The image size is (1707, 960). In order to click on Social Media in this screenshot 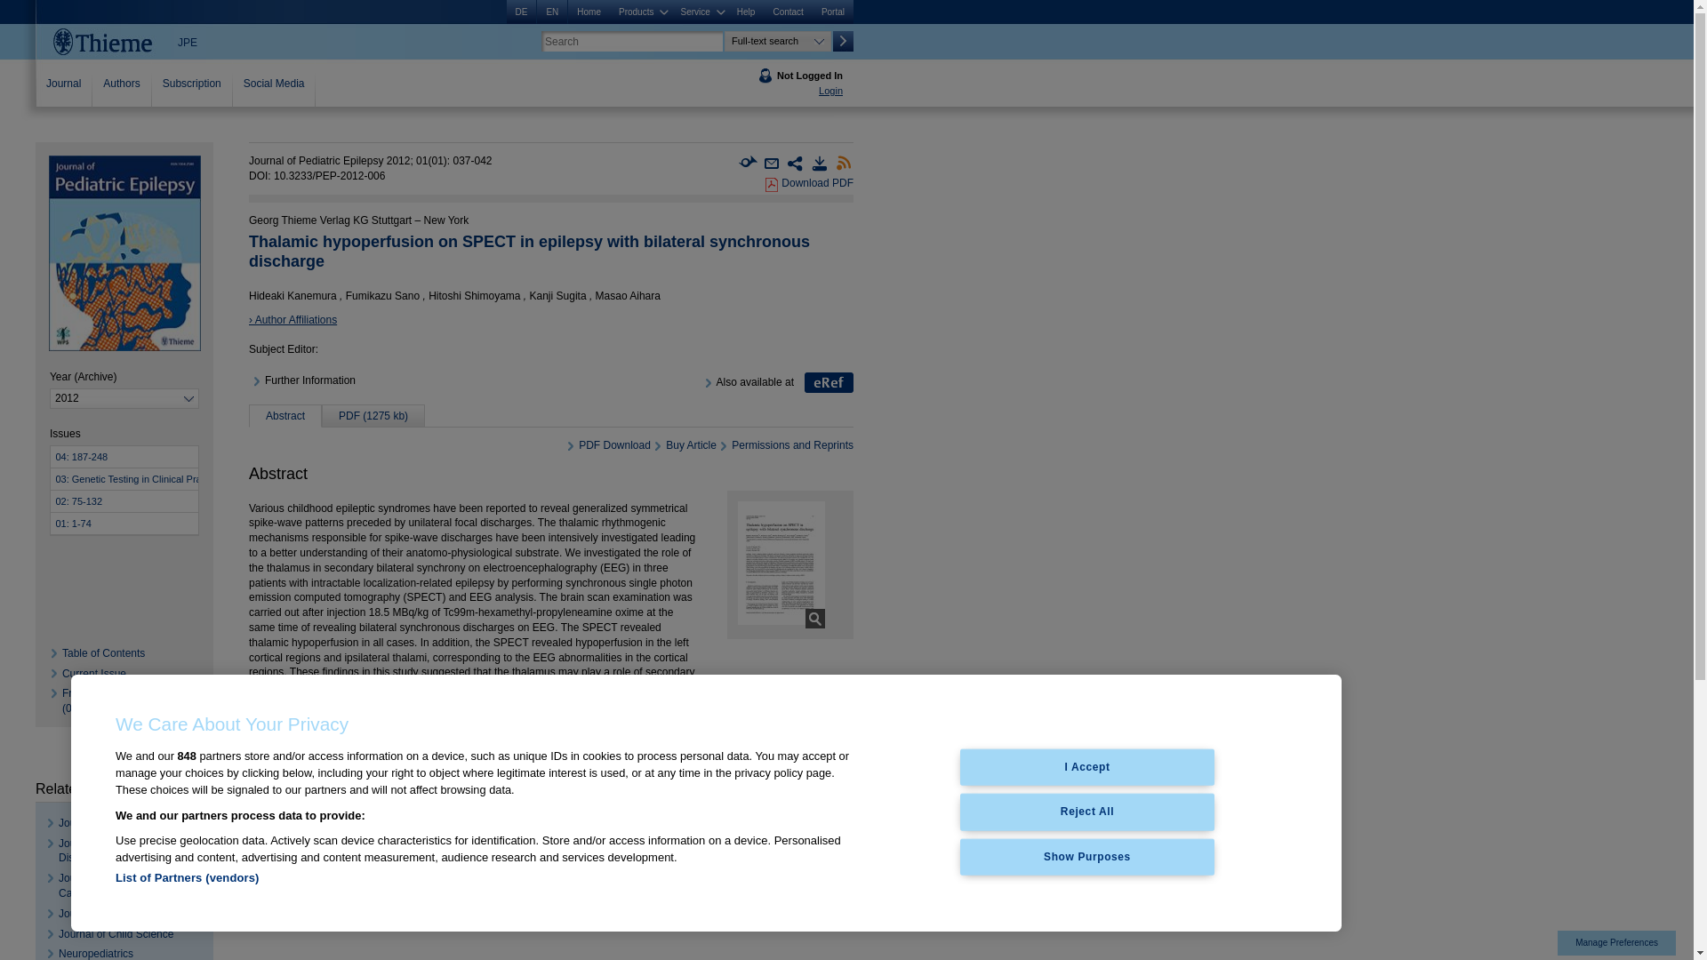, I will do `click(274, 83)`.